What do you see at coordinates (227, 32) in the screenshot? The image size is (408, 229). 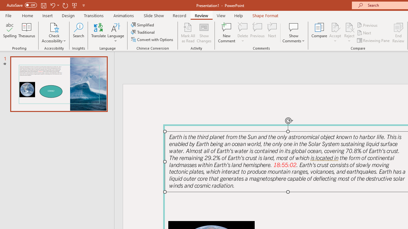 I see `New Comment` at bounding box center [227, 32].